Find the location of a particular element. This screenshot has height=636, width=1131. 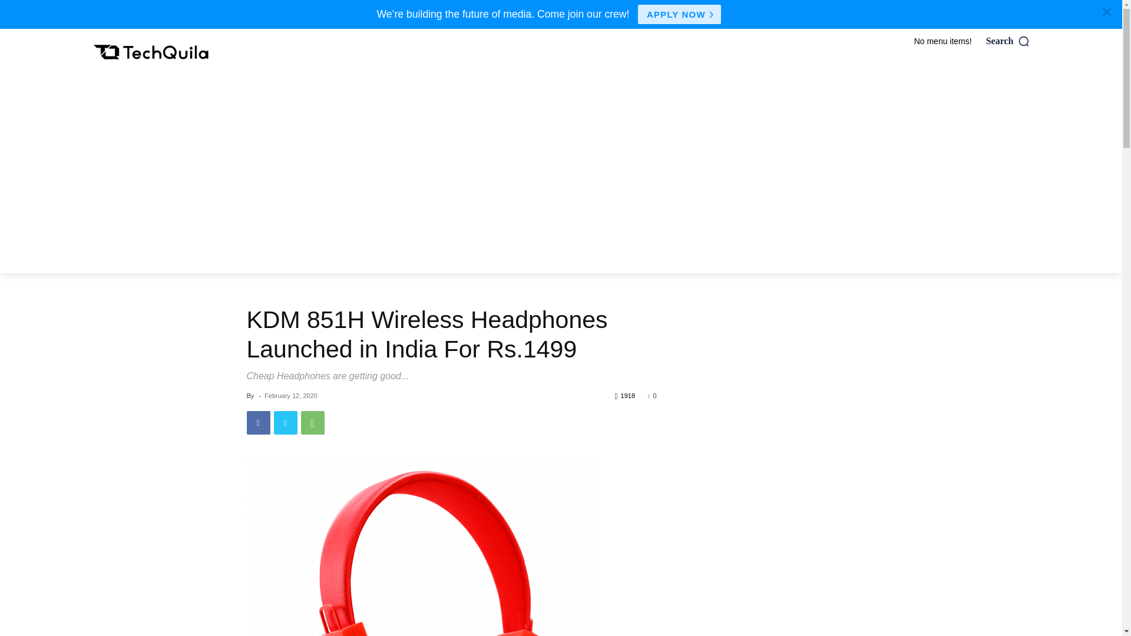

KDM 851H Wireless Headphones is located at coordinates (423, 546).